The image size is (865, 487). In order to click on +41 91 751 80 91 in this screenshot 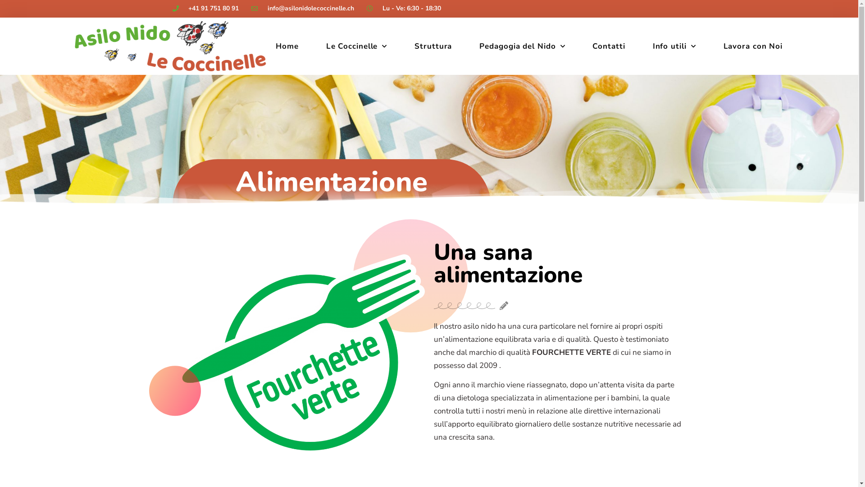, I will do `click(205, 9)`.